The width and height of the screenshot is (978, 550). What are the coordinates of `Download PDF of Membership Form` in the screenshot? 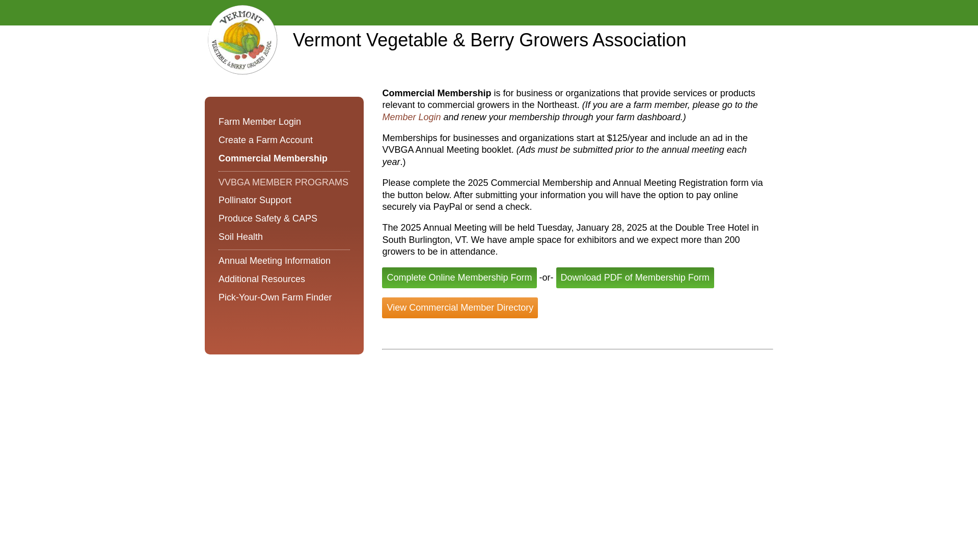 It's located at (635, 277).